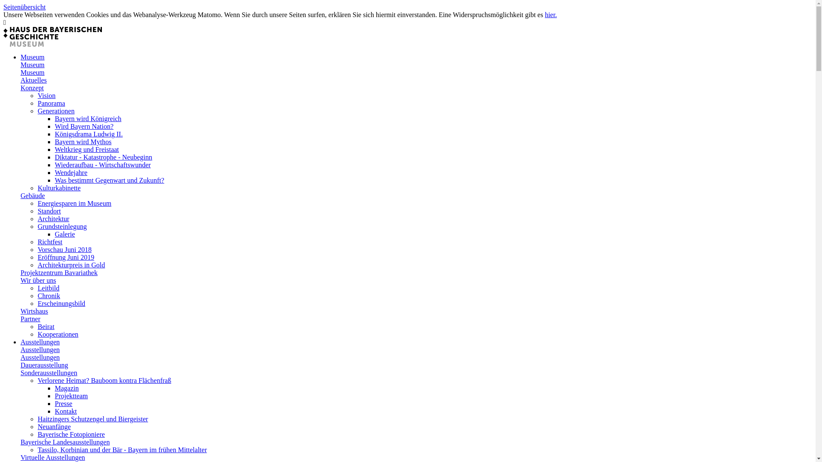 Image resolution: width=822 pixels, height=462 pixels. I want to click on Dauerausstellung, so click(45, 365).